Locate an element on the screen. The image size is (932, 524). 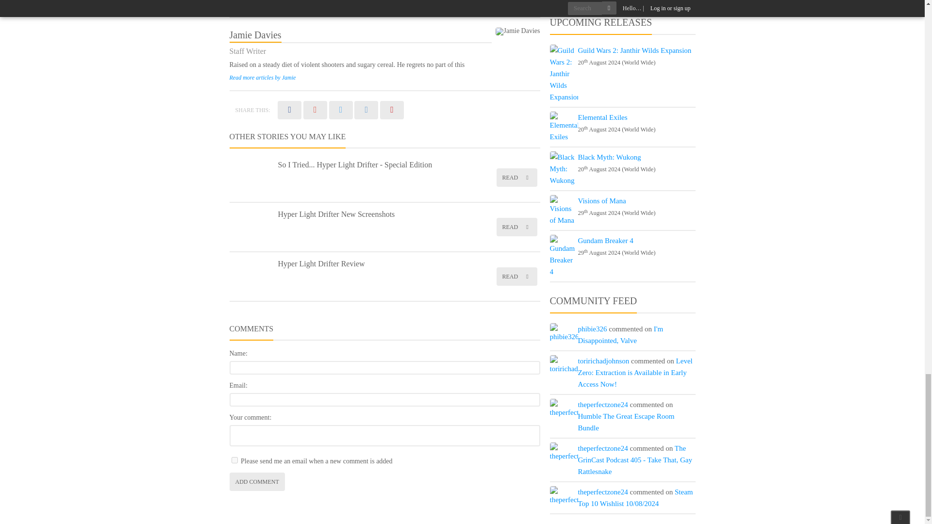
READ is located at coordinates (516, 177).